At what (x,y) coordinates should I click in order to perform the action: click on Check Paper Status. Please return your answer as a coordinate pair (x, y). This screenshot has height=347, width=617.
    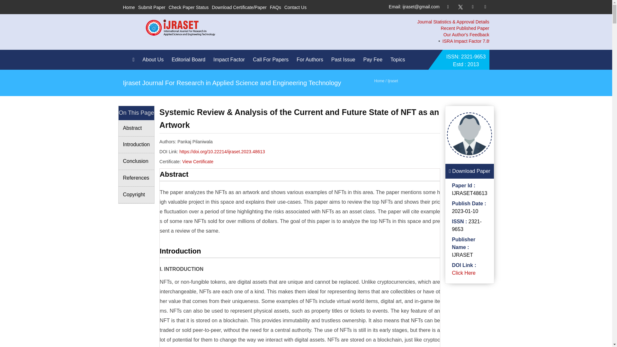
    Looking at the image, I should click on (189, 7).